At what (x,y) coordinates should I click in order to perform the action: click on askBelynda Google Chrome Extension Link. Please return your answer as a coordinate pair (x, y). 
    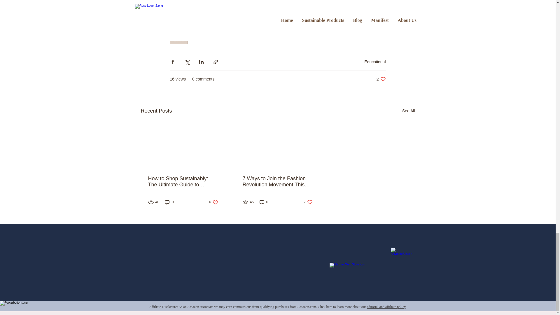
    Looking at the image, I should click on (279, 6).